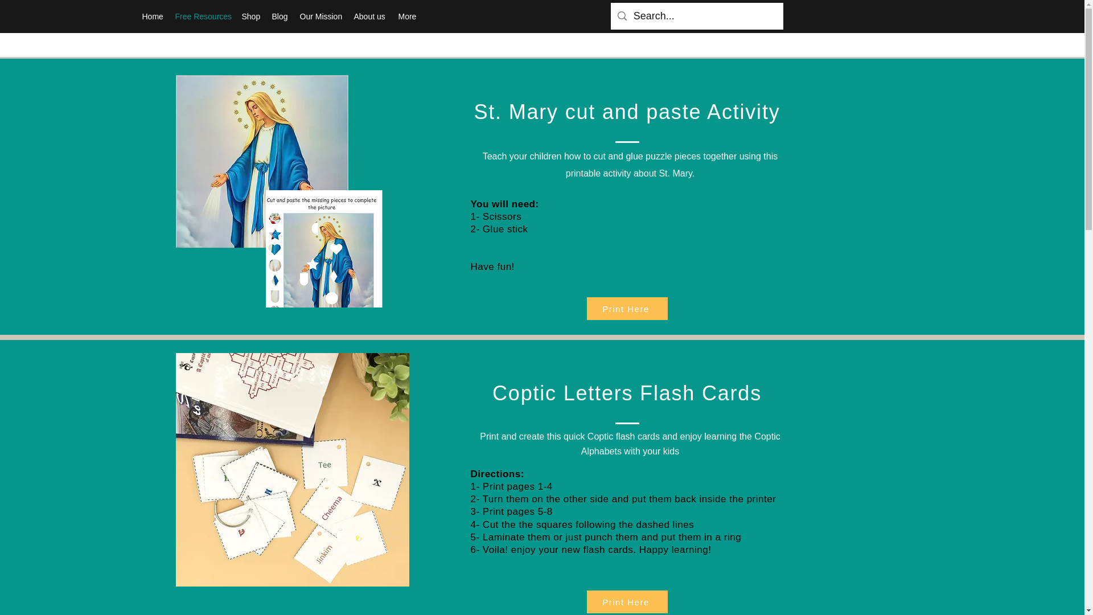  Describe the element at coordinates (250, 17) in the screenshot. I see `Shop` at that location.